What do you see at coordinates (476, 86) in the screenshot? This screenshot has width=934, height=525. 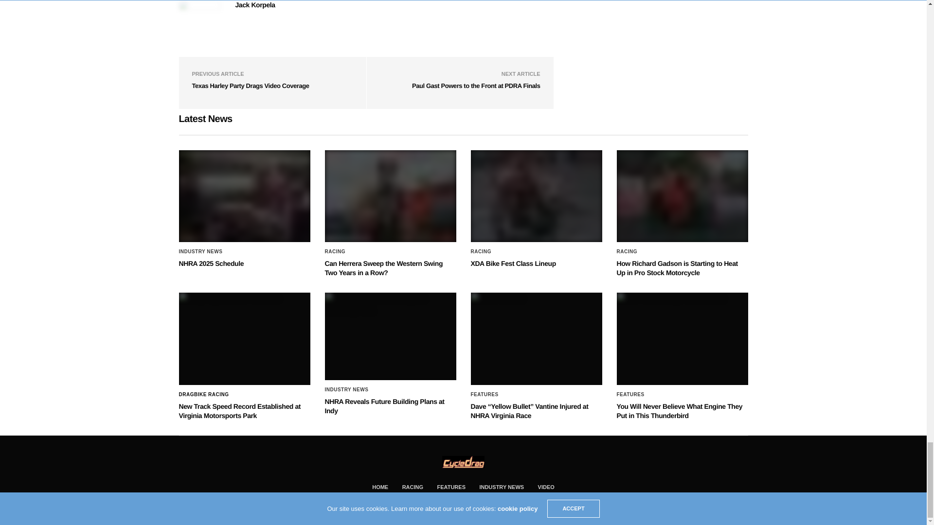 I see `Paul Gast Powers to the Front at PDRA Finals` at bounding box center [476, 86].